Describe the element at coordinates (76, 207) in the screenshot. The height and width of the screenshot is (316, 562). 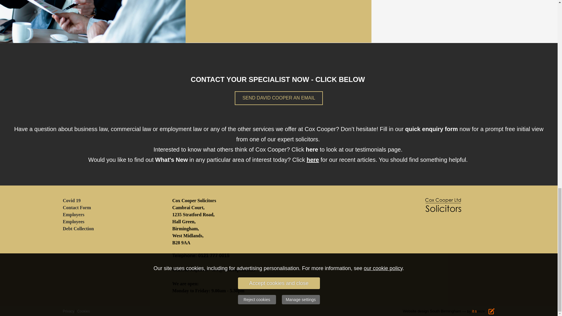
I see `Contact Form` at that location.